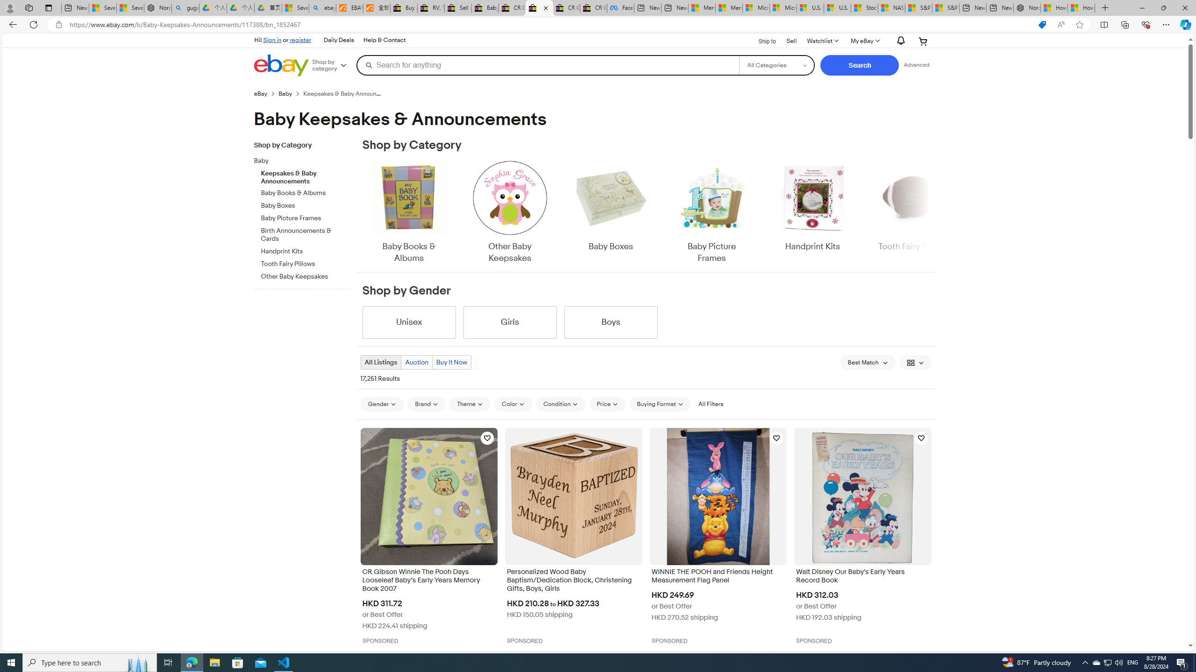 Image resolution: width=1196 pixels, height=672 pixels. I want to click on Tooth Fairy Pillows, so click(306, 264).